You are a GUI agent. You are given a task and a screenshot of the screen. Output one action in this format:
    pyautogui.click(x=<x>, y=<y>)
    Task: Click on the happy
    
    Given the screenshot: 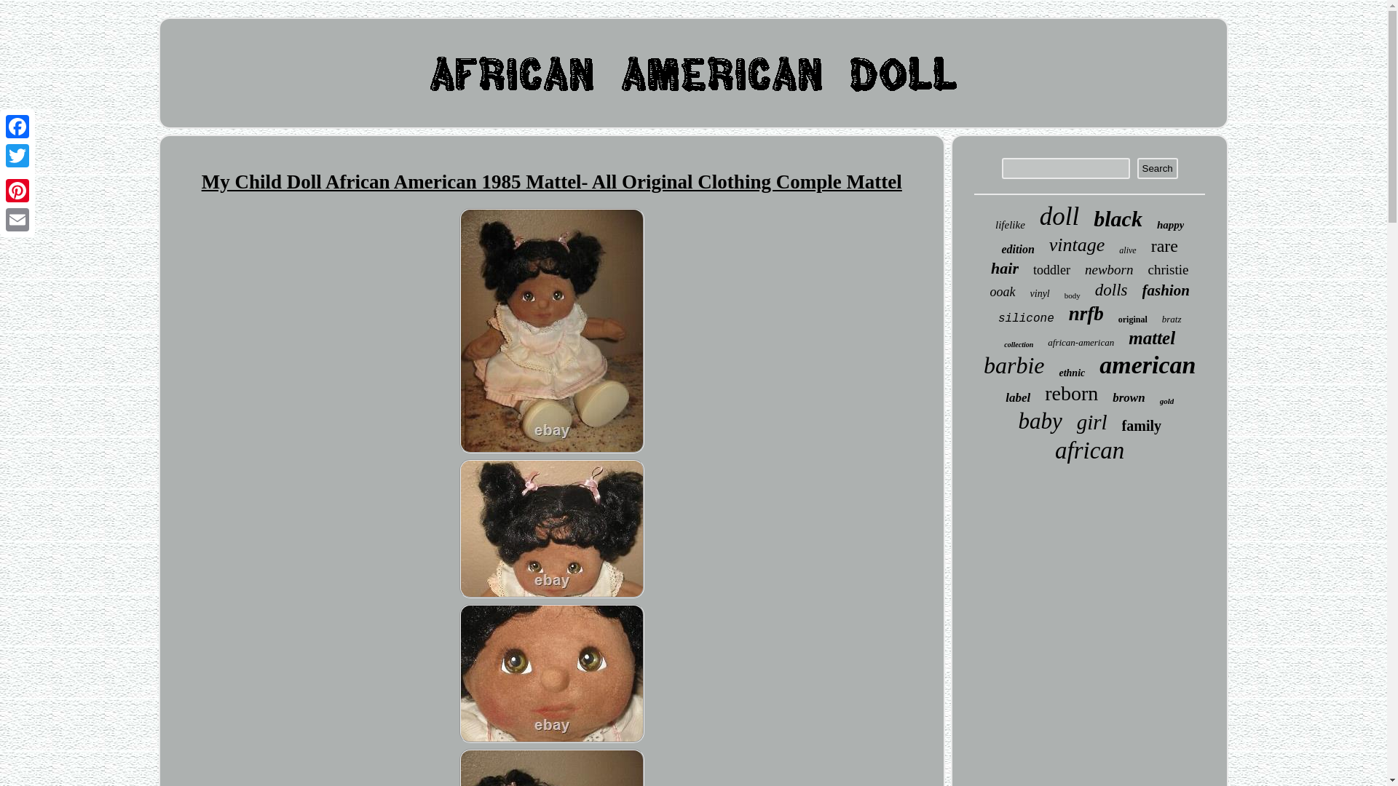 What is the action you would take?
    pyautogui.click(x=1171, y=225)
    